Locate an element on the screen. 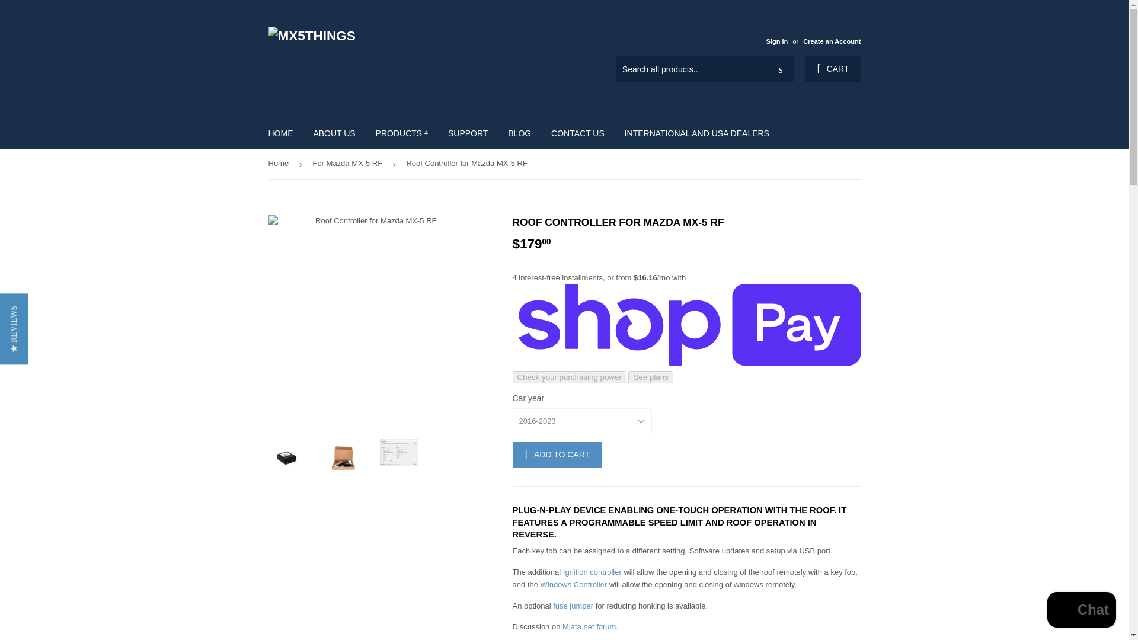 The height and width of the screenshot is (640, 1138). CART is located at coordinates (832, 69).